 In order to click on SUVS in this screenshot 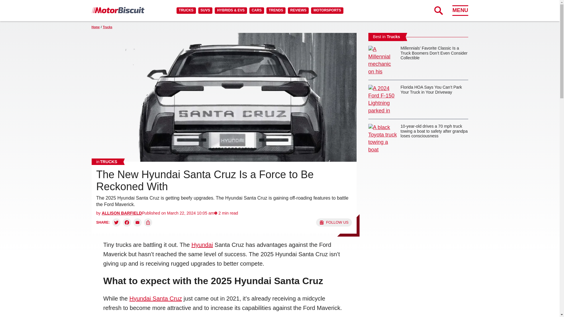, I will do `click(205, 10)`.